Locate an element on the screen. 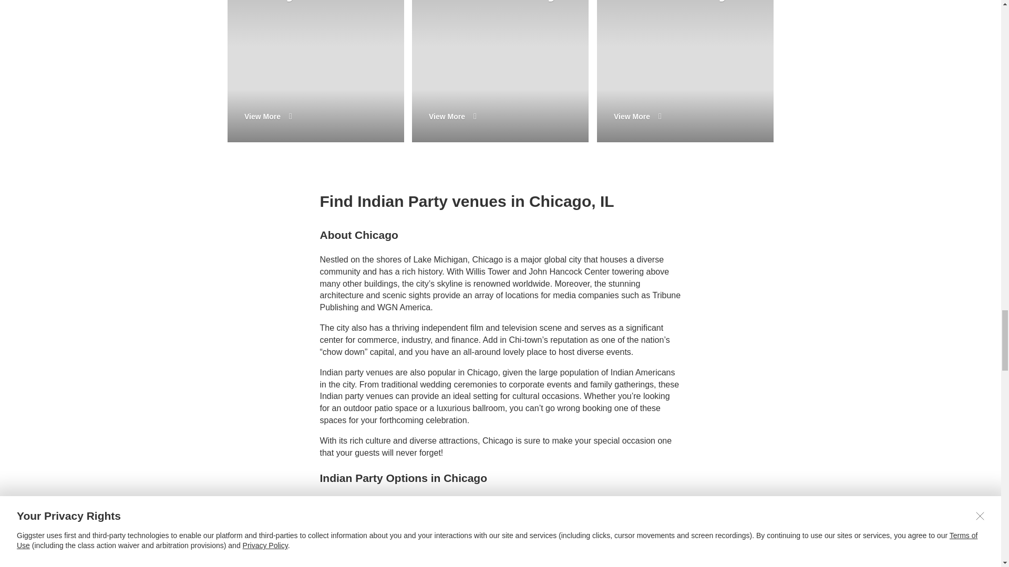  Private Party spaces in Chicago, IL is located at coordinates (500, 71).